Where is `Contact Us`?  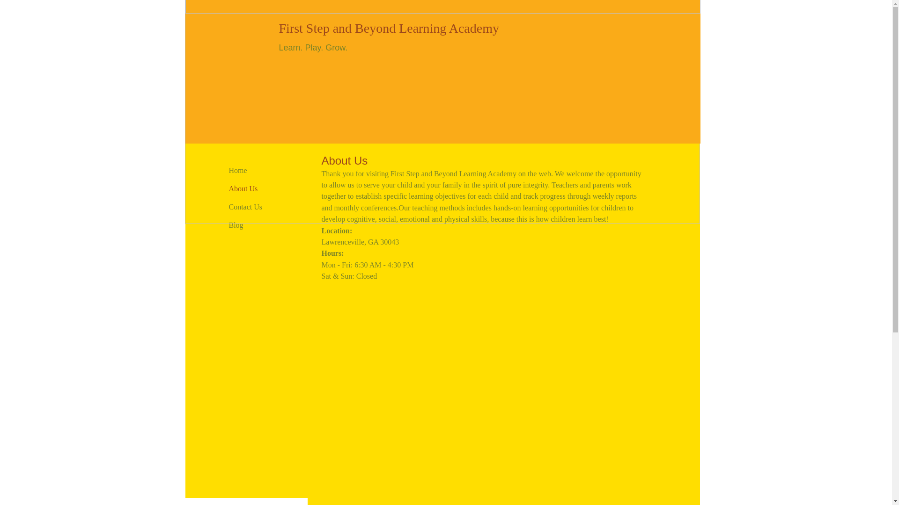 Contact Us is located at coordinates (245, 207).